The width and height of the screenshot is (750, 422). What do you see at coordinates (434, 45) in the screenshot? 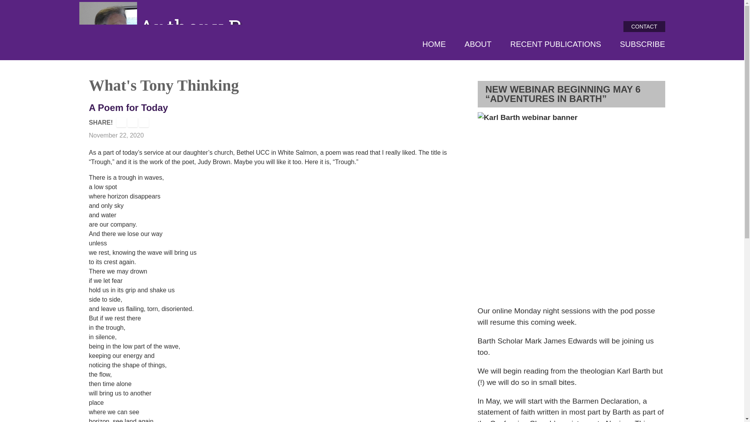
I see `HOME` at bounding box center [434, 45].